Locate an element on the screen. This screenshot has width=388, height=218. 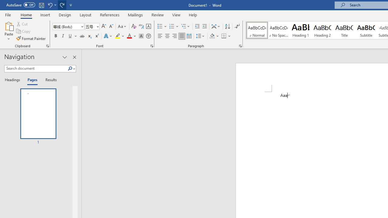
Shrink Font is located at coordinates (111, 27).